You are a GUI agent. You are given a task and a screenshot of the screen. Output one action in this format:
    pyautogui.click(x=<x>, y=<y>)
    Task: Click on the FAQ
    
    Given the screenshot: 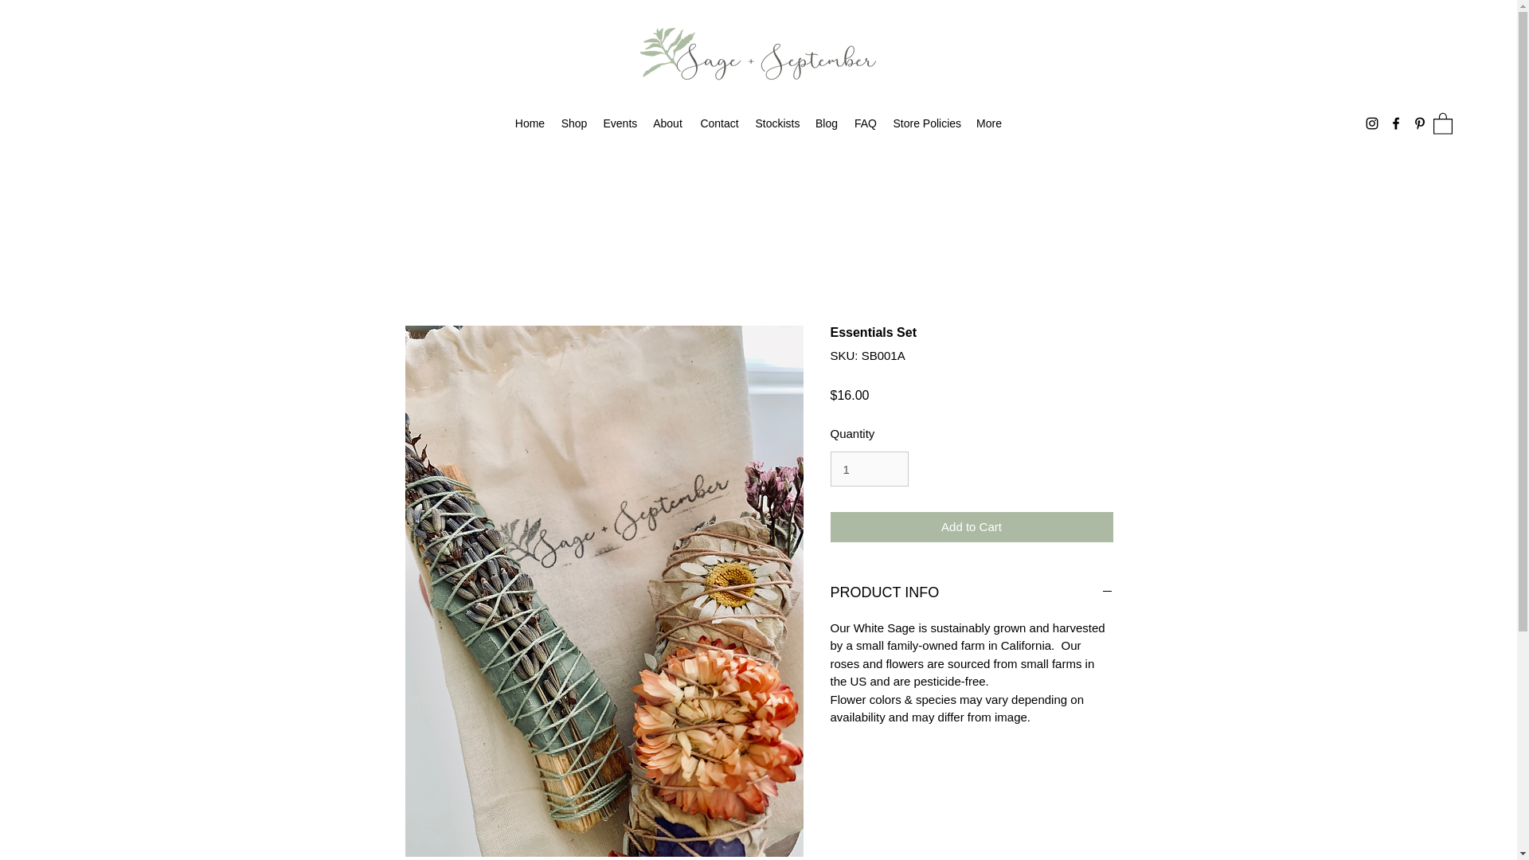 What is the action you would take?
    pyautogui.click(x=865, y=123)
    